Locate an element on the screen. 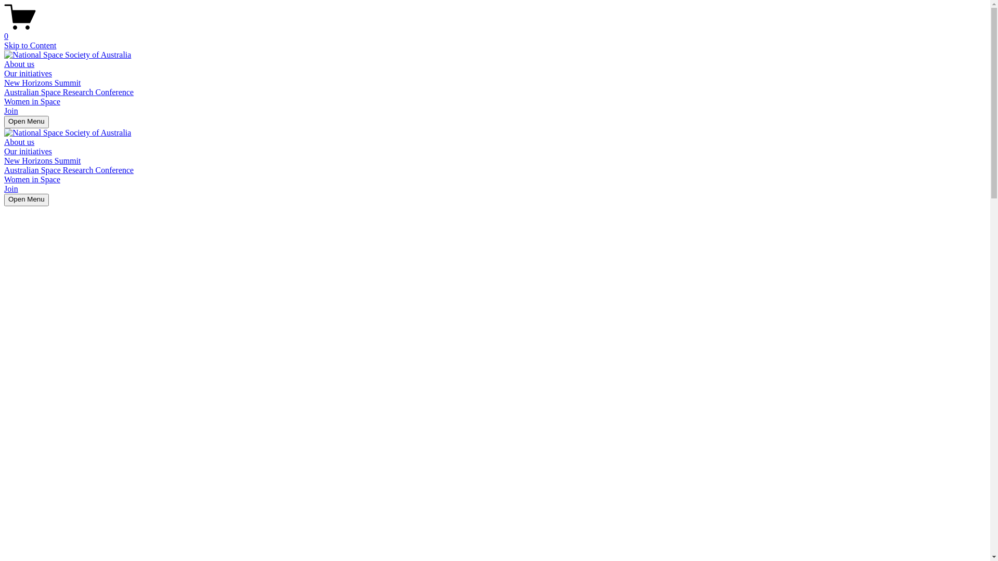 This screenshot has width=998, height=561. Our initiatives is located at coordinates (28, 74).